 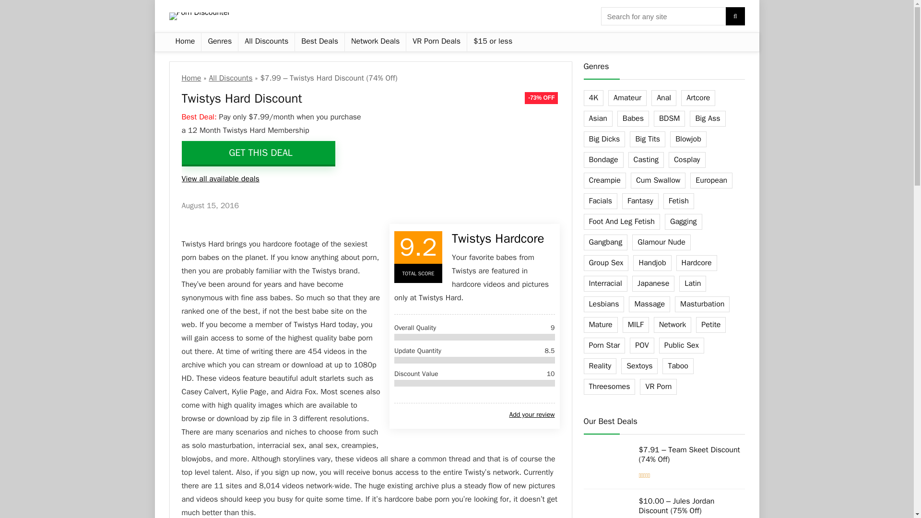 What do you see at coordinates (258, 153) in the screenshot?
I see `GET THIS DEAL` at bounding box center [258, 153].